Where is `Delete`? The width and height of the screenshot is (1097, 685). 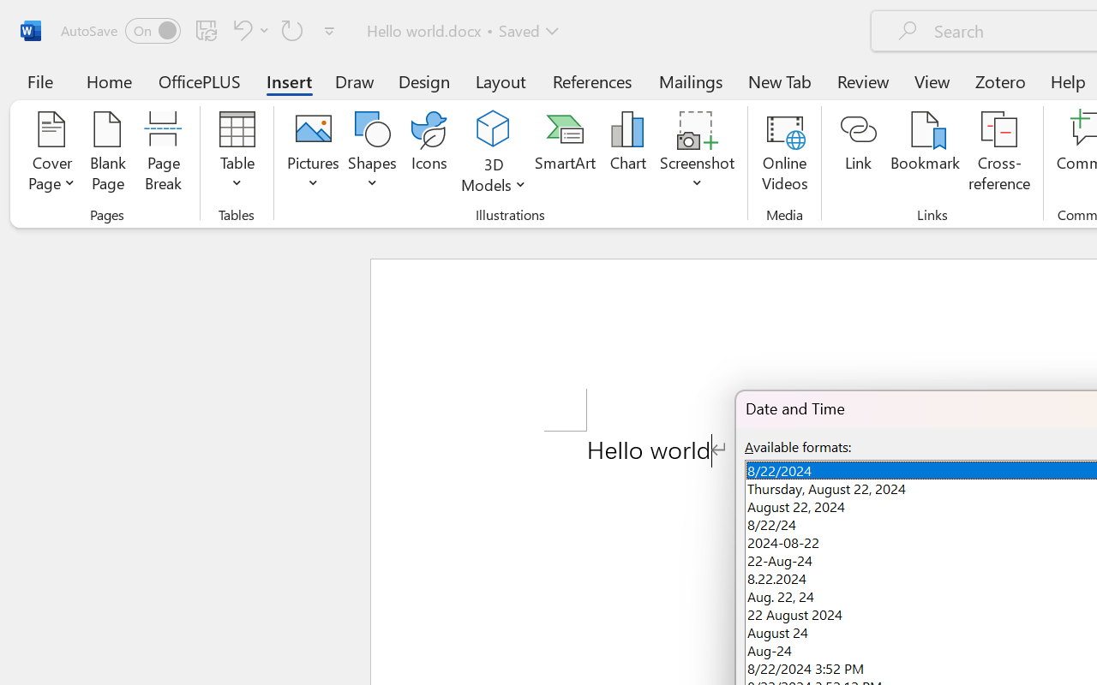
Delete is located at coordinates (653, 80).